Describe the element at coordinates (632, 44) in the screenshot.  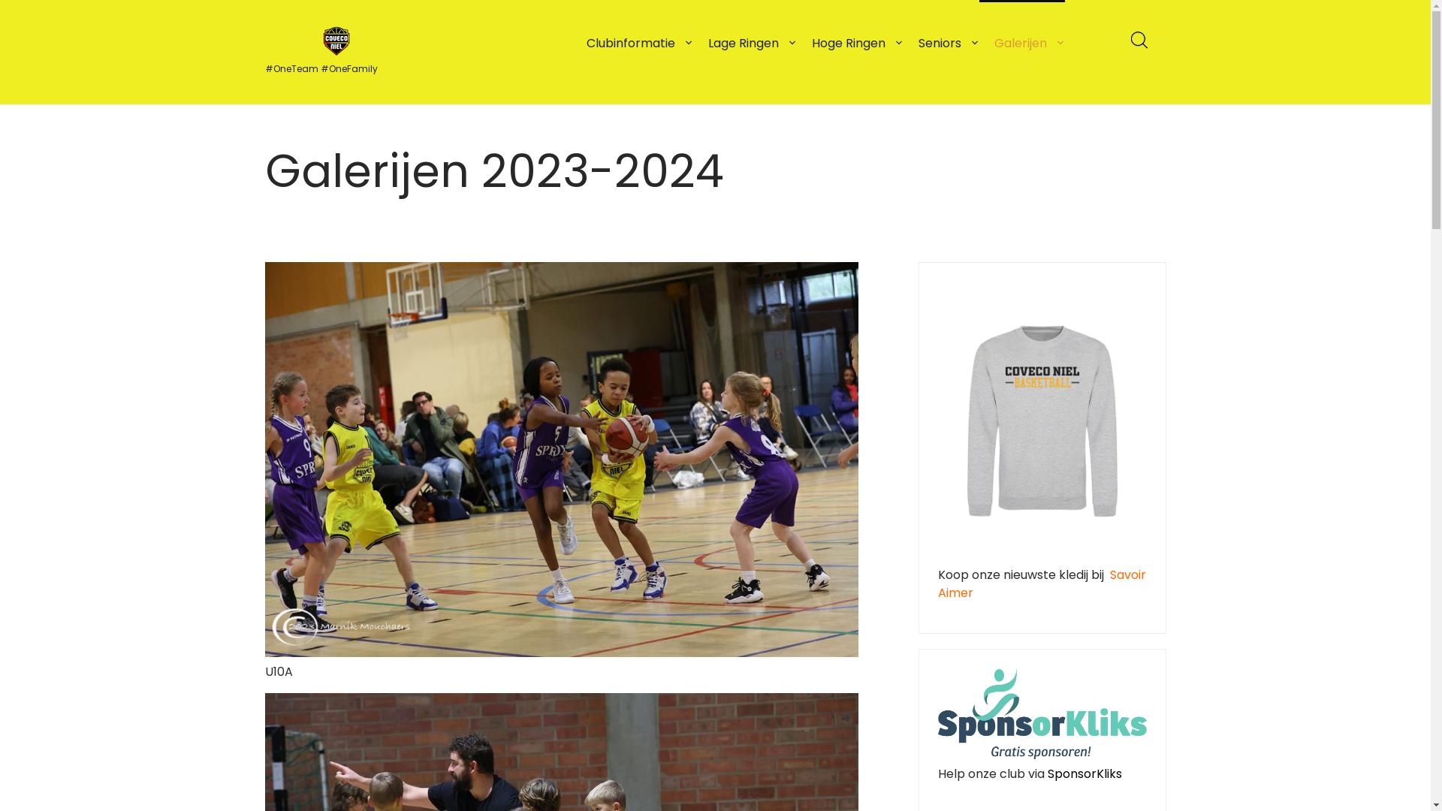
I see `Clubinformatie` at that location.